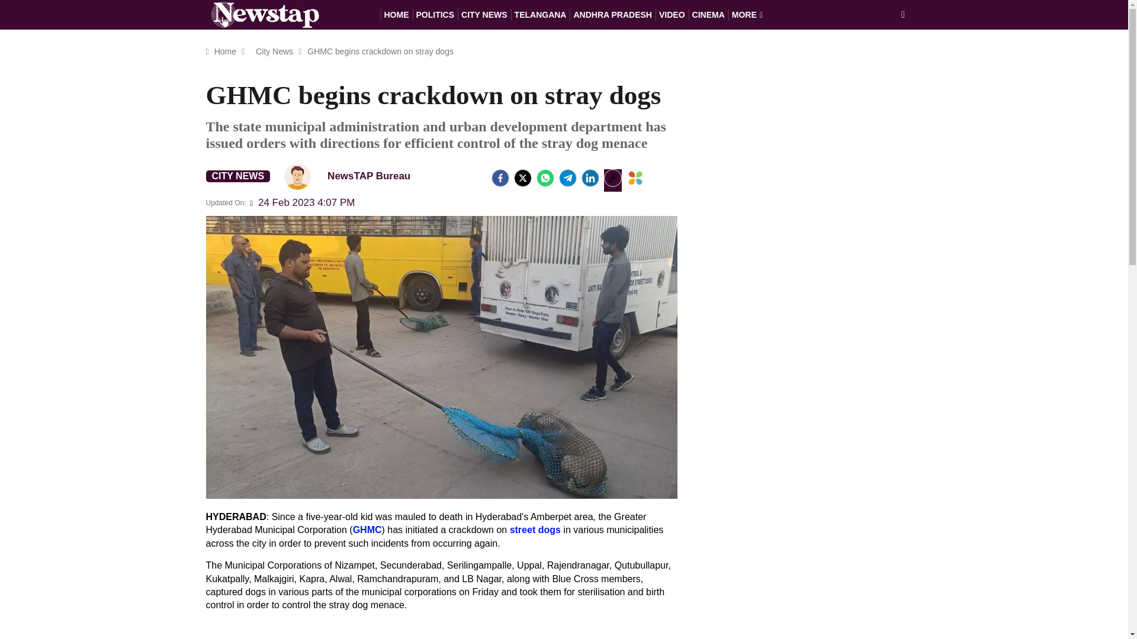  I want to click on City News, so click(274, 51).